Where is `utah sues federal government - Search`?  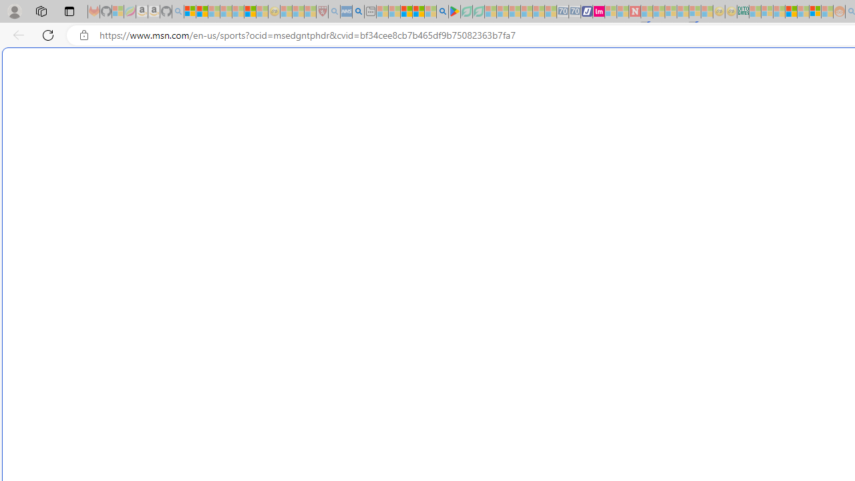
utah sues federal government - Search is located at coordinates (358, 12).